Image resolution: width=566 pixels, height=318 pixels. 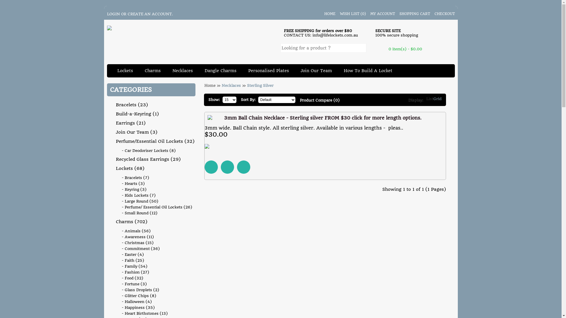 What do you see at coordinates (352, 14) in the screenshot?
I see `WISH LIST (0)` at bounding box center [352, 14].